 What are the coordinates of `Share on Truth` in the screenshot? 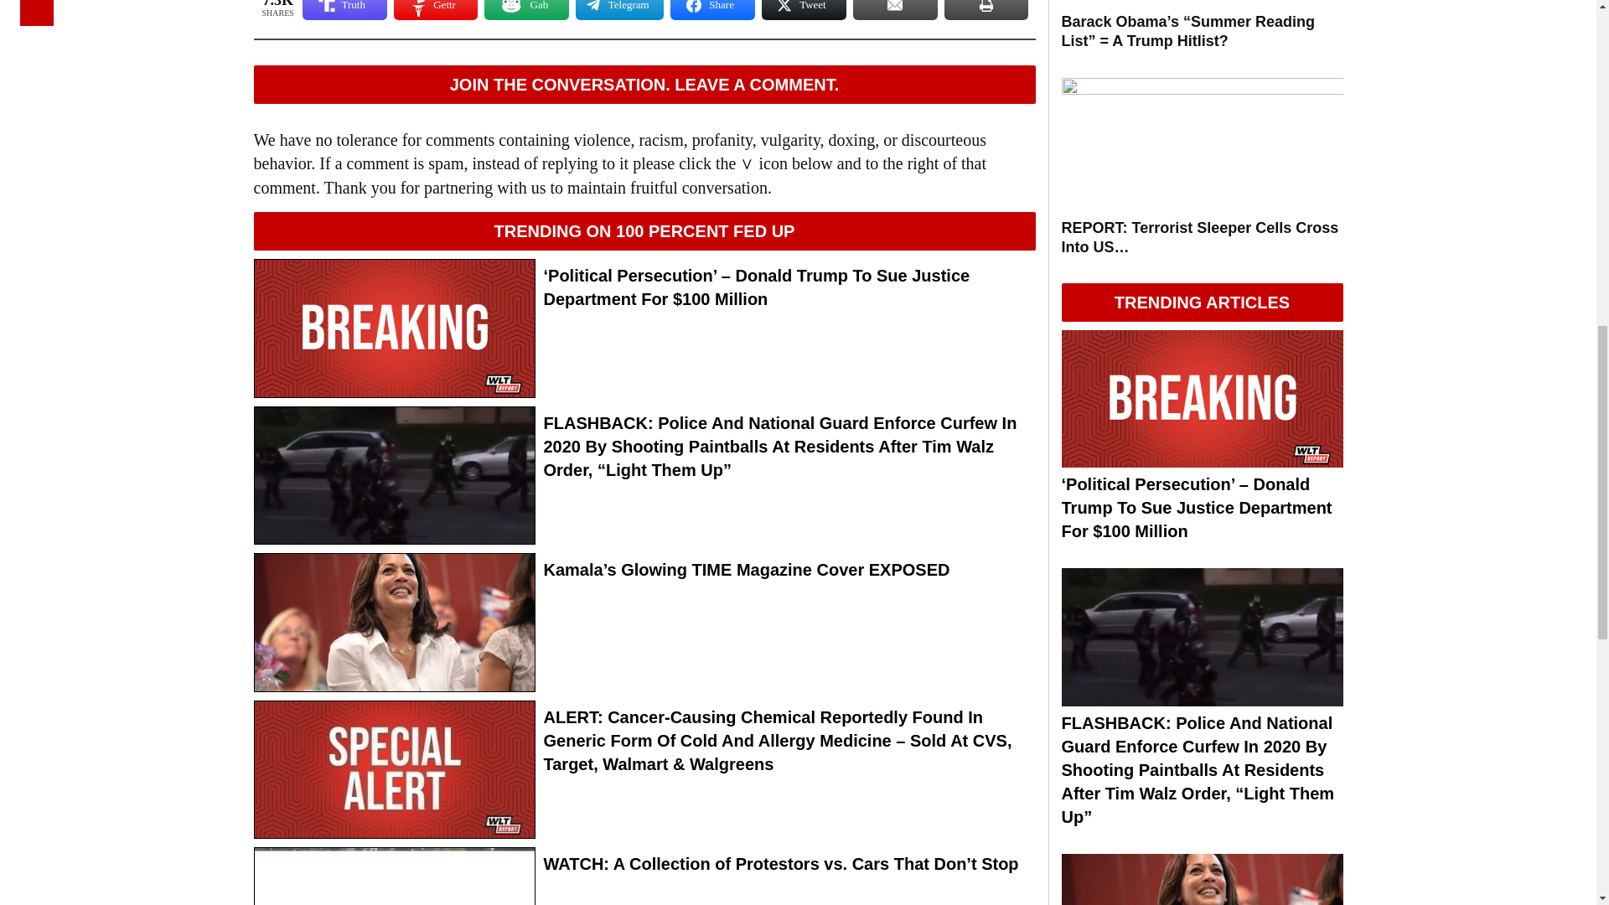 It's located at (344, 10).